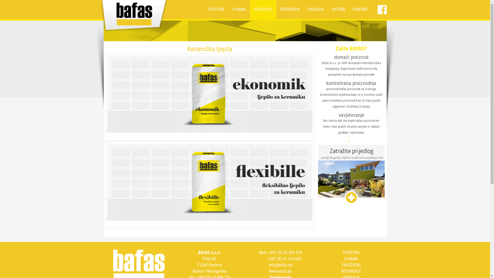 The width and height of the screenshot is (494, 278). What do you see at coordinates (209, 219) in the screenshot?
I see `BAFAS FLEXIBILLE` at bounding box center [209, 219].